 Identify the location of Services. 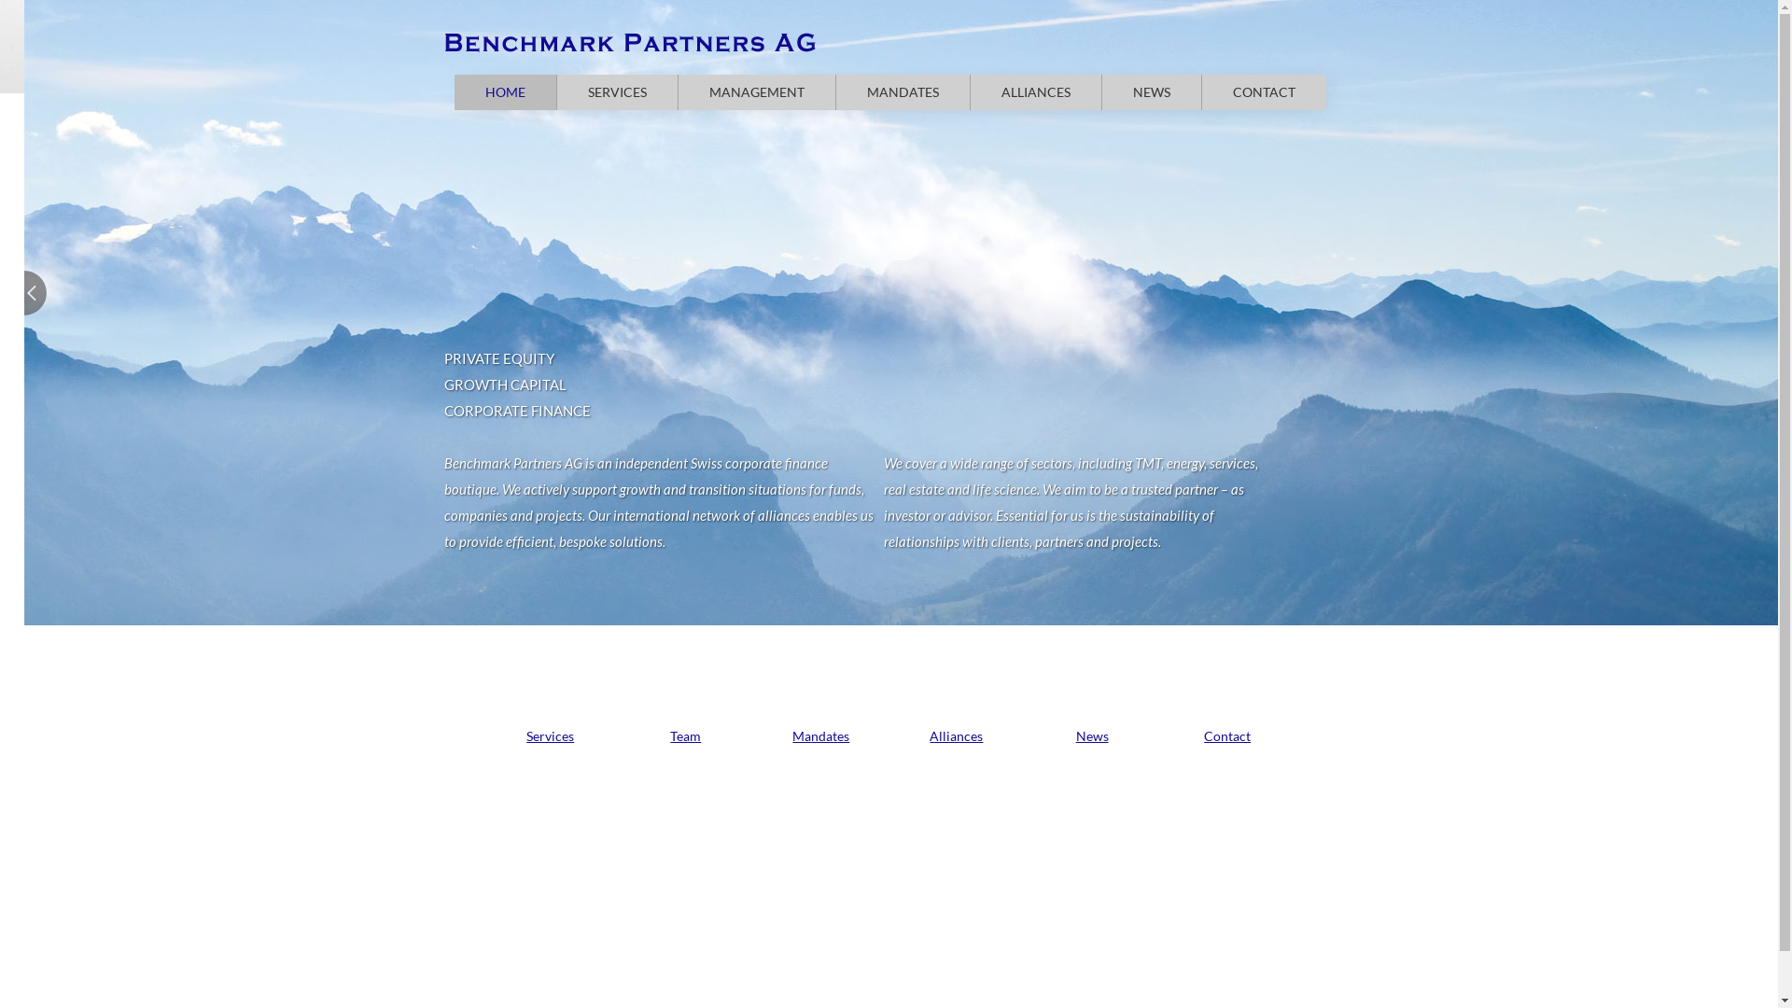
(551, 735).